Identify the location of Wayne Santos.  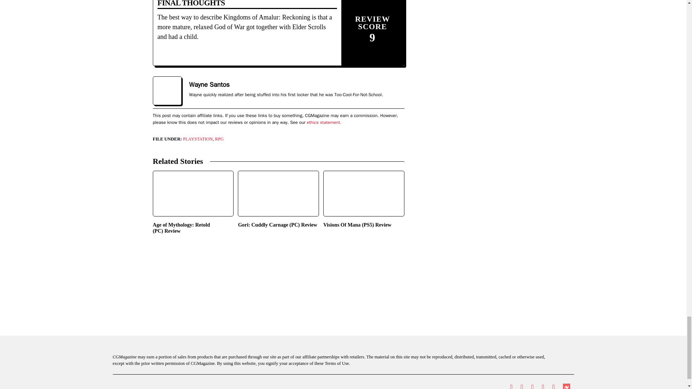
(209, 85).